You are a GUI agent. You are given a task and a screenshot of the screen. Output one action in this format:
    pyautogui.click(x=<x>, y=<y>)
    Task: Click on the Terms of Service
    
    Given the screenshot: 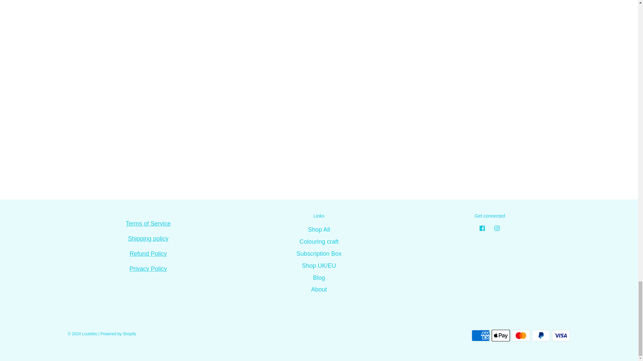 What is the action you would take?
    pyautogui.click(x=148, y=223)
    